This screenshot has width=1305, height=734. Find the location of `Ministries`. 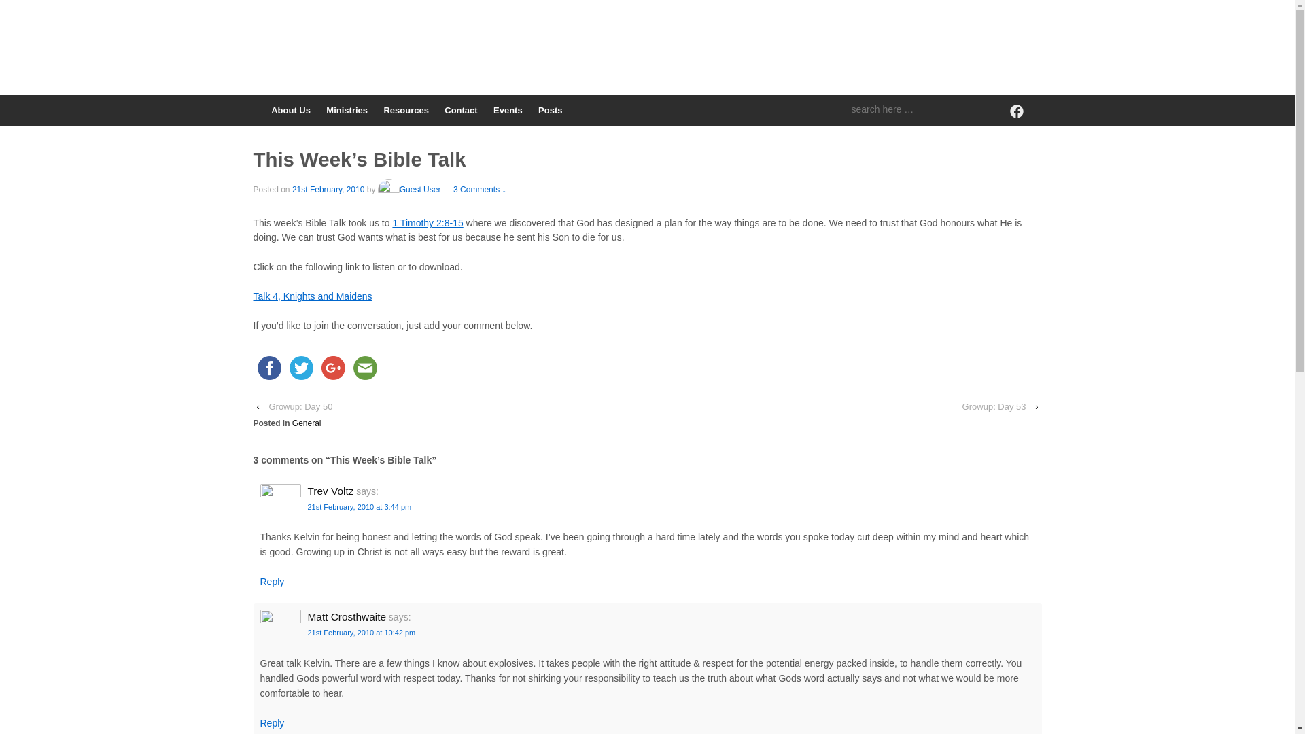

Ministries is located at coordinates (347, 110).